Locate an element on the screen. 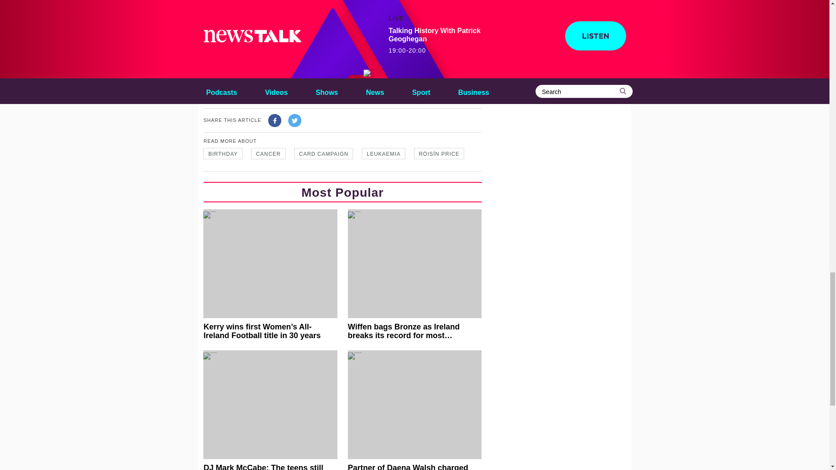  CANCER is located at coordinates (268, 154).